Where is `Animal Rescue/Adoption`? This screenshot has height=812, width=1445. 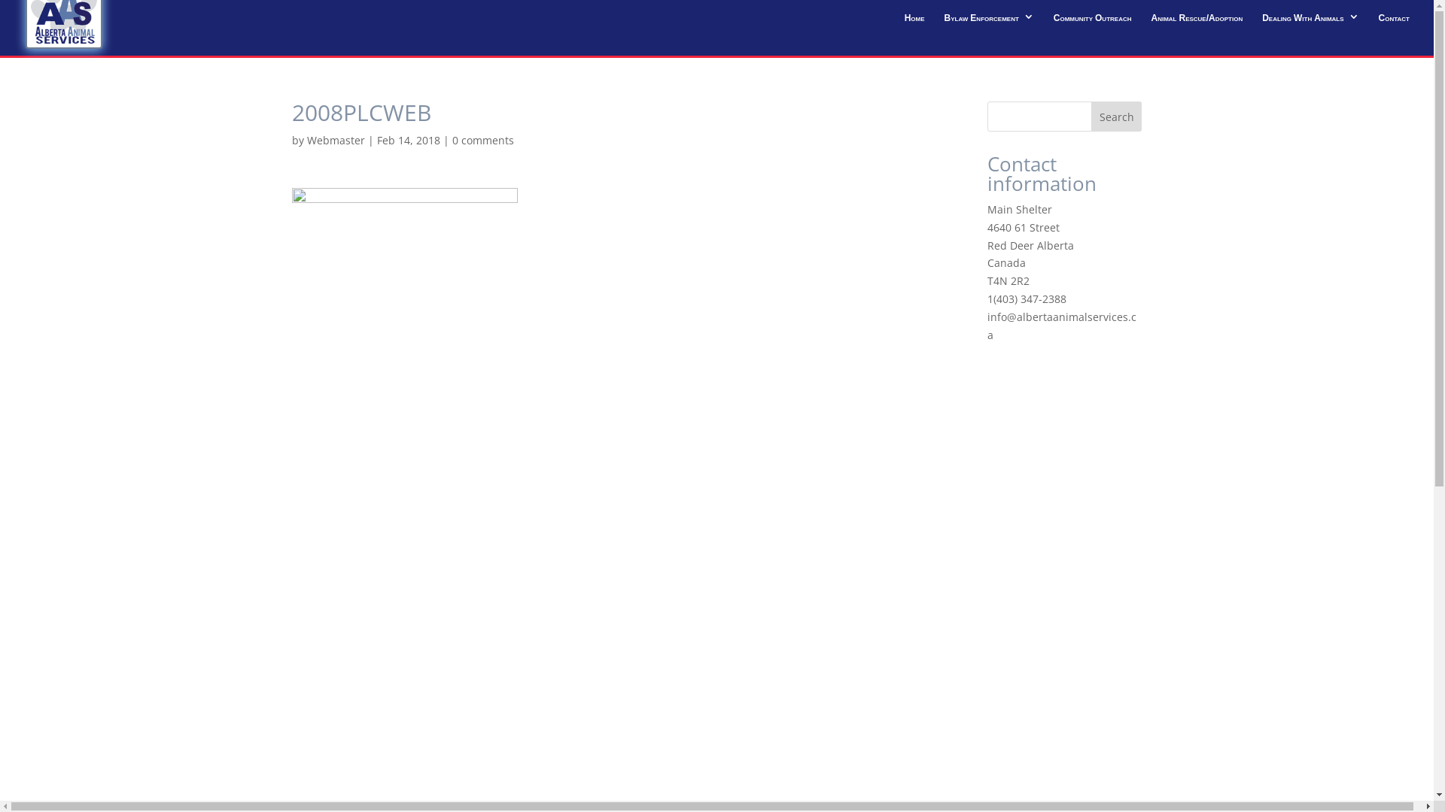
Animal Rescue/Adoption is located at coordinates (1197, 23).